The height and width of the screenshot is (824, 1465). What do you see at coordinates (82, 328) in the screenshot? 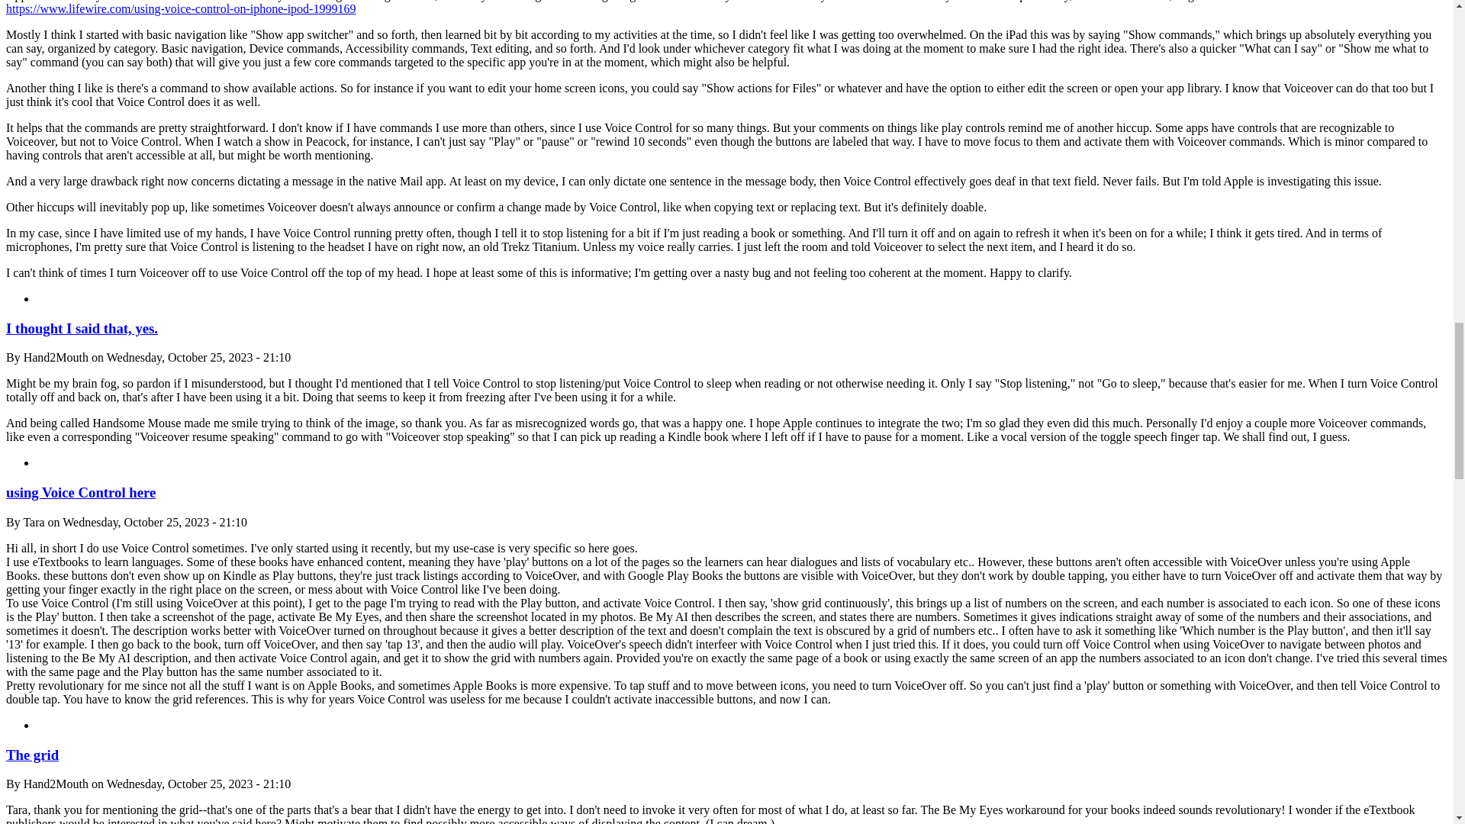
I see `I thought I said that, yes.` at bounding box center [82, 328].